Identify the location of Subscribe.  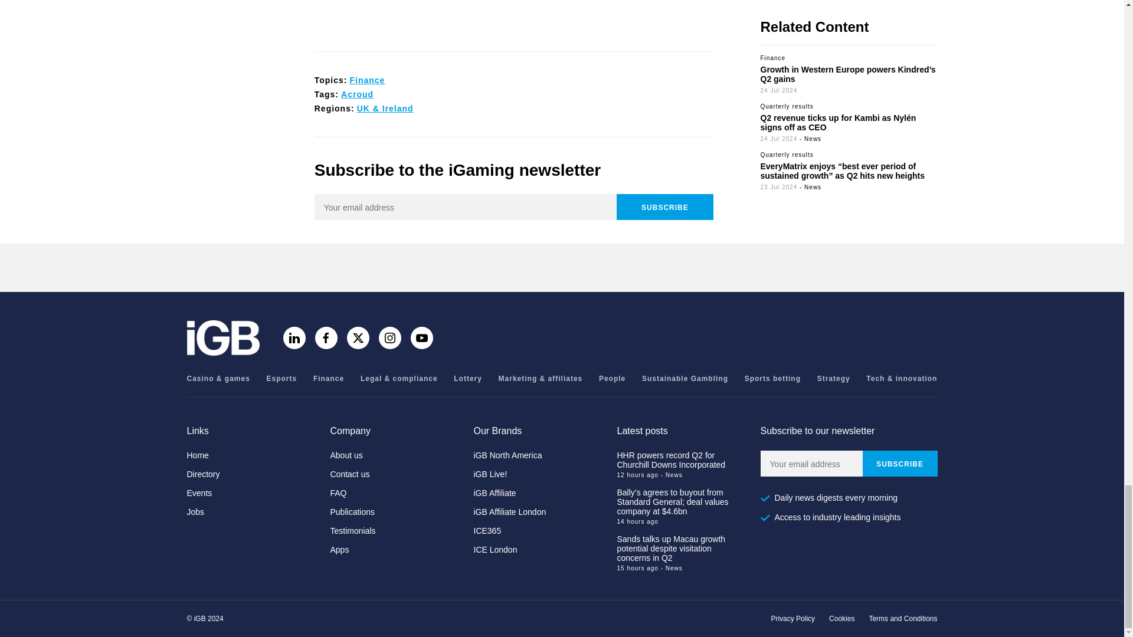
(664, 206).